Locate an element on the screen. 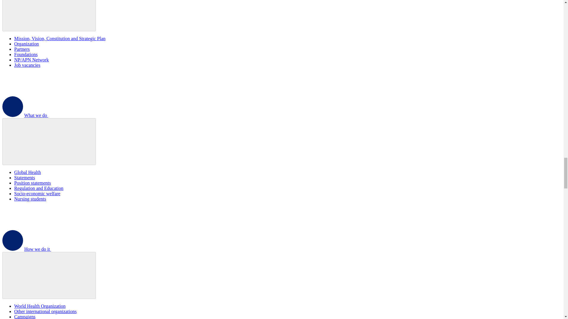 This screenshot has width=568, height=319. Job vacancies is located at coordinates (27, 65).